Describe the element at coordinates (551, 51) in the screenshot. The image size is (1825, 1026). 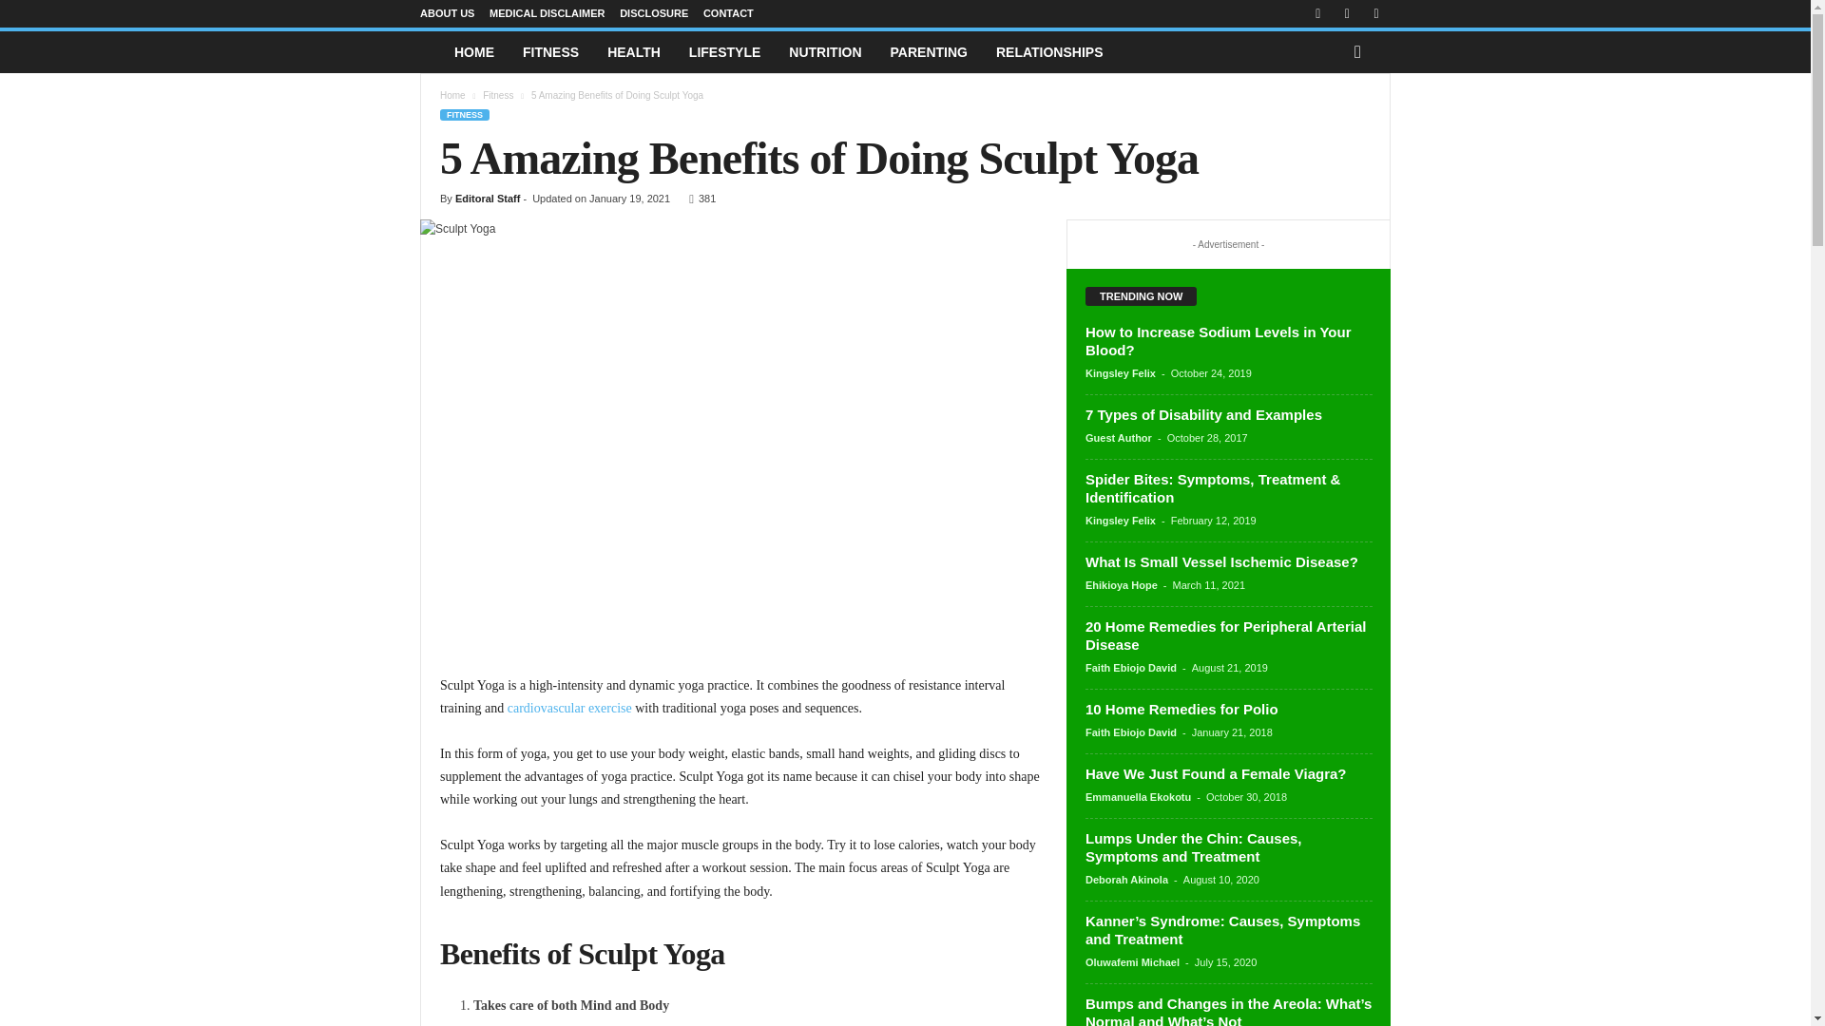
I see `FITNESS` at that location.